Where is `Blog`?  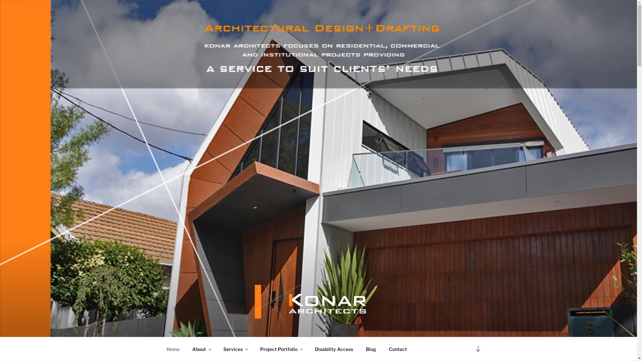 Blog is located at coordinates (371, 349).